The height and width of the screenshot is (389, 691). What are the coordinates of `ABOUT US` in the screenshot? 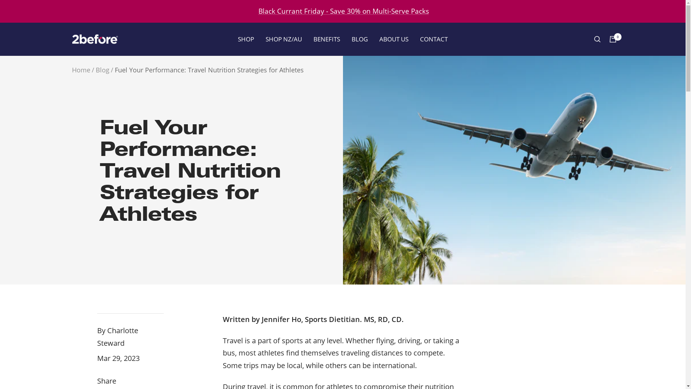 It's located at (394, 39).